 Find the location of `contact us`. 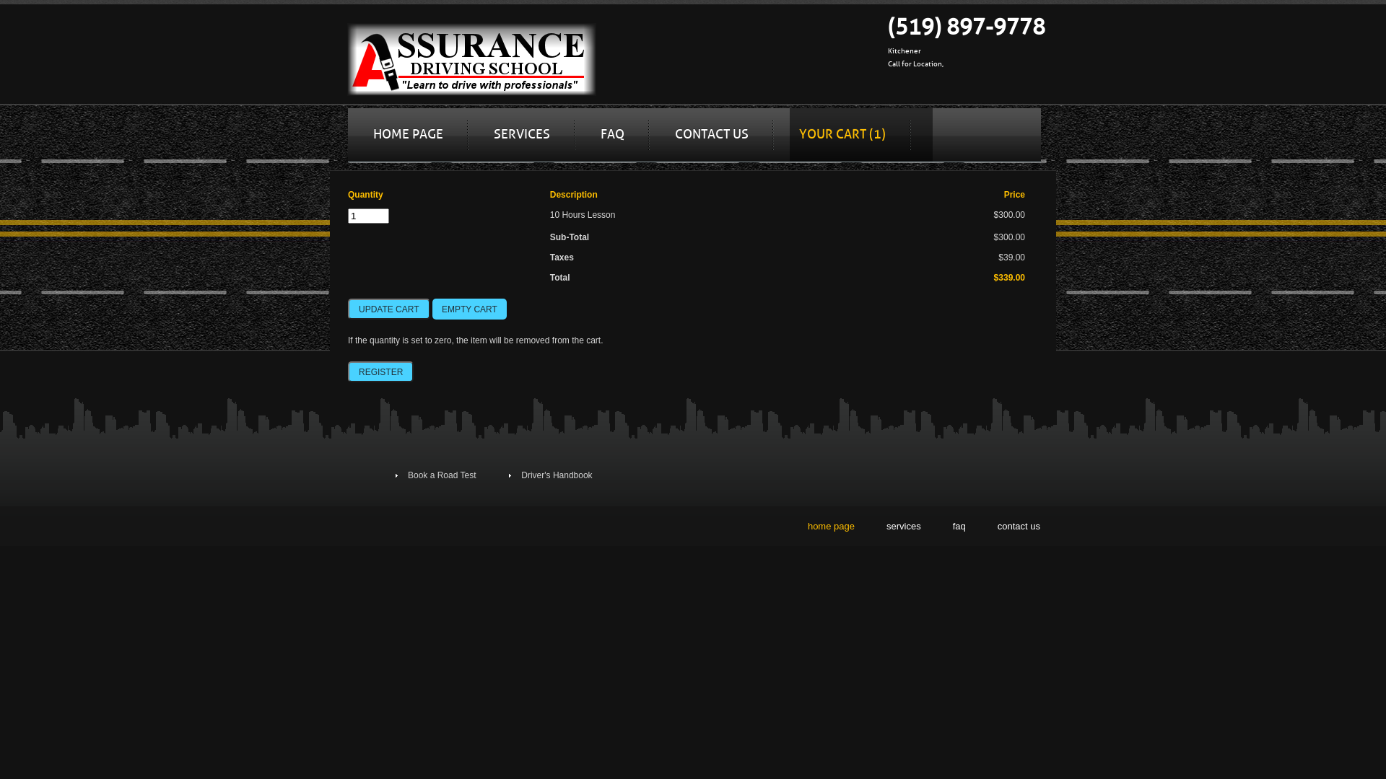

contact us is located at coordinates (1019, 527).